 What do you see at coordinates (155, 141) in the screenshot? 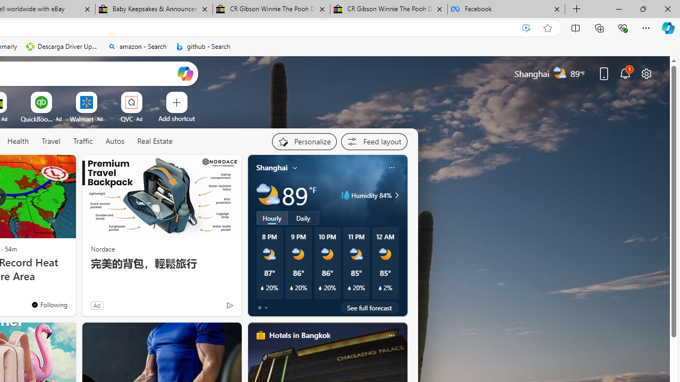
I see `Real Estate` at bounding box center [155, 141].